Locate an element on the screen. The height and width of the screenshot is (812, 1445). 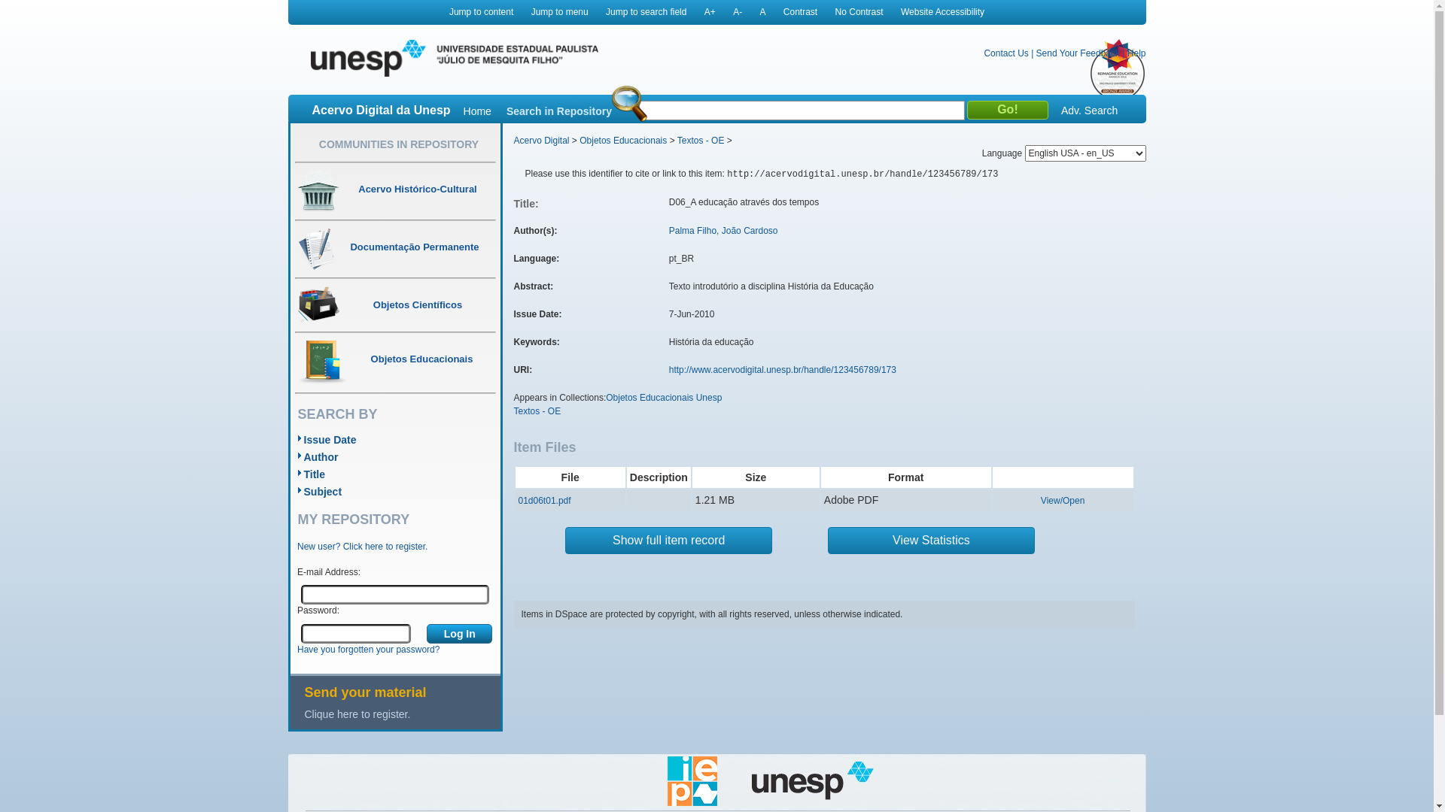
New user? Click here to register. is located at coordinates (363, 547).